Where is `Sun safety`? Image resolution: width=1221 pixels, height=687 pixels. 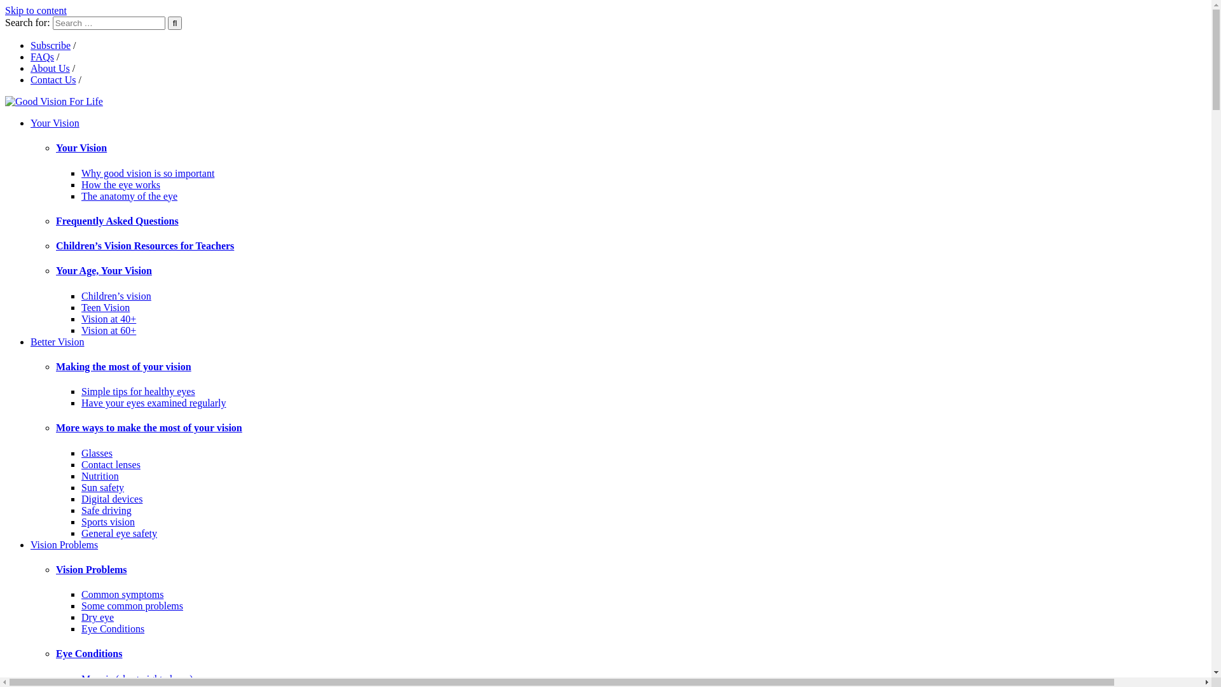 Sun safety is located at coordinates (103, 487).